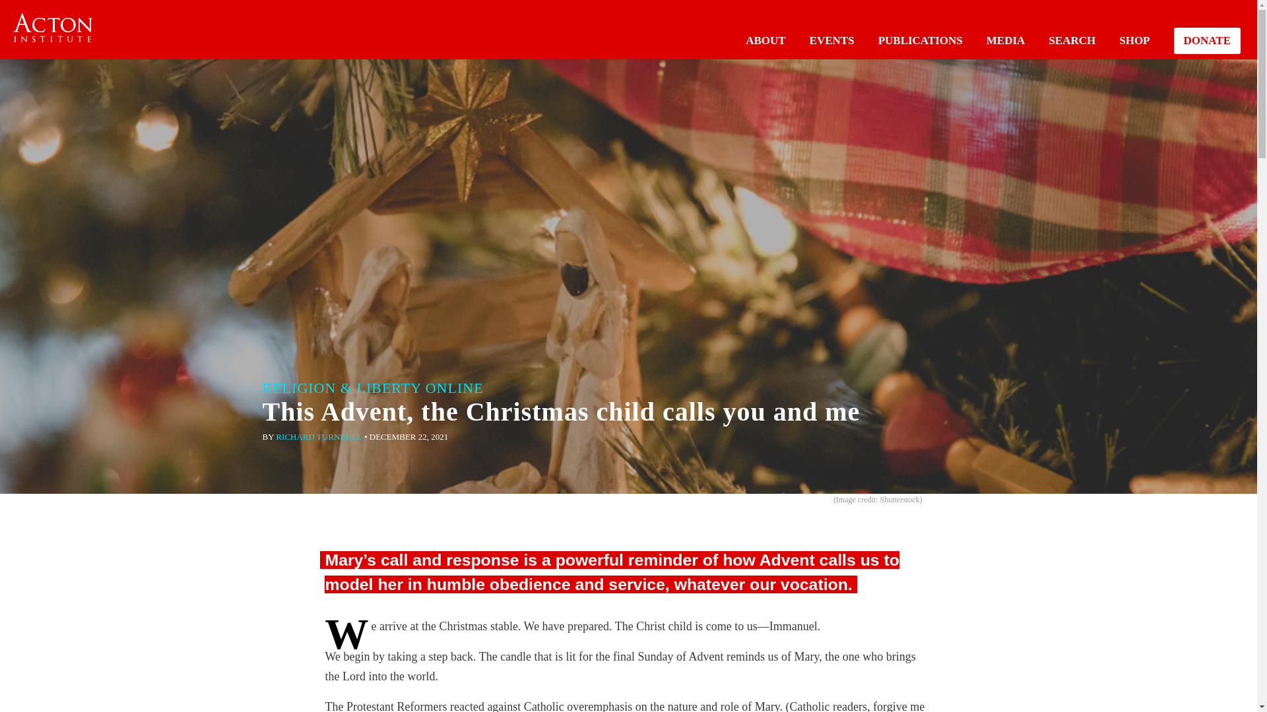 Image resolution: width=1267 pixels, height=712 pixels. I want to click on SEARCH, so click(1072, 40).